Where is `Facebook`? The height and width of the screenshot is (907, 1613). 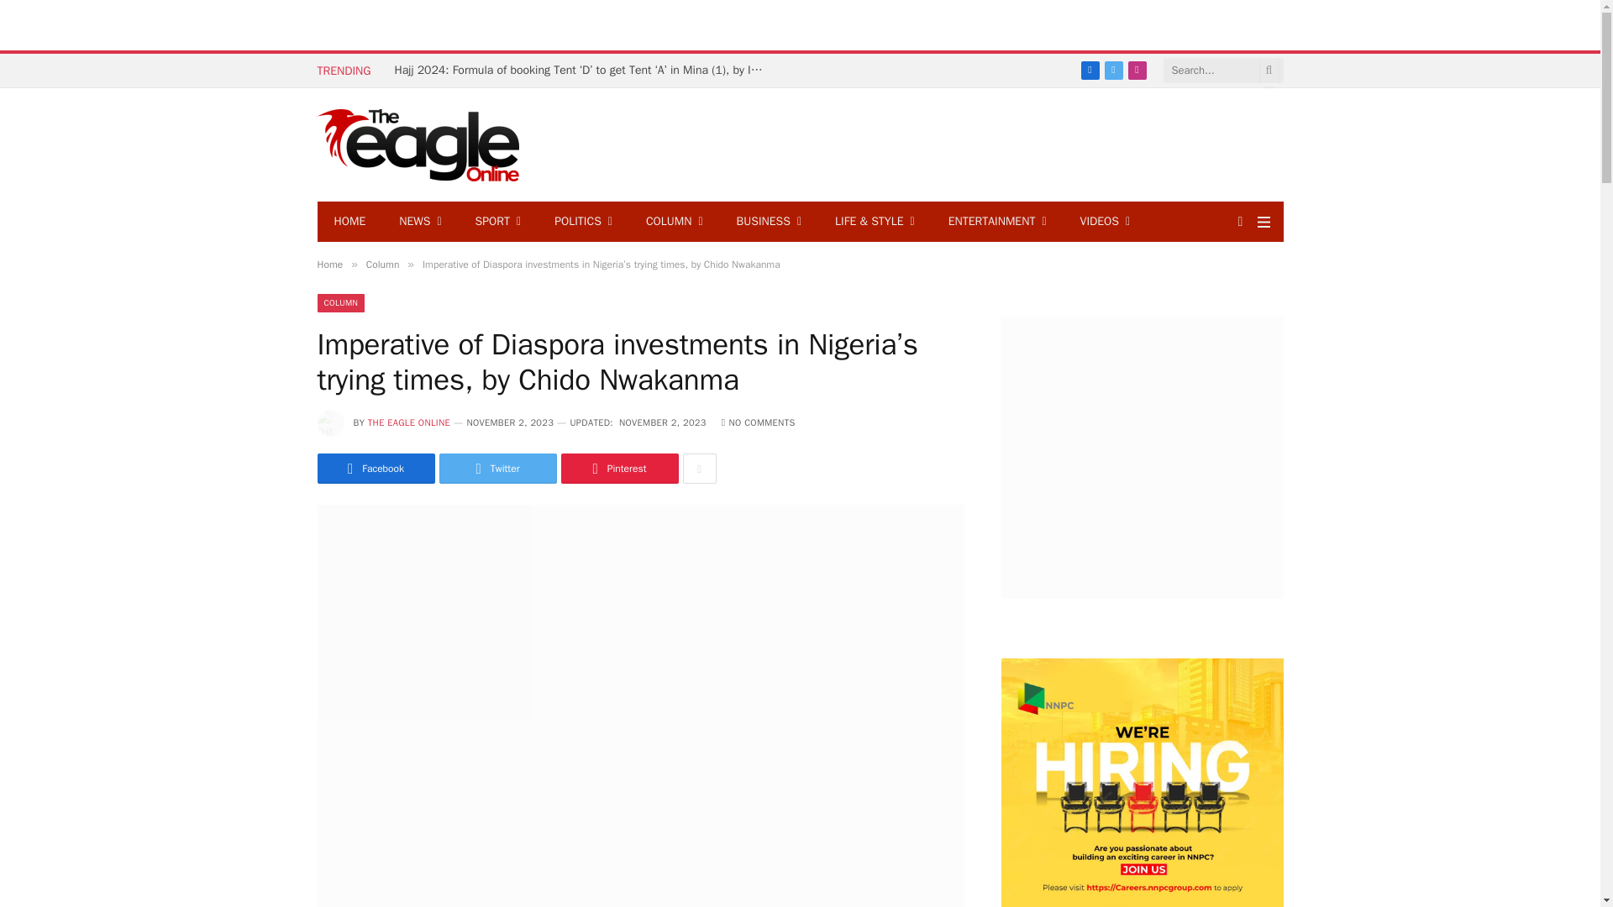 Facebook is located at coordinates (1089, 71).